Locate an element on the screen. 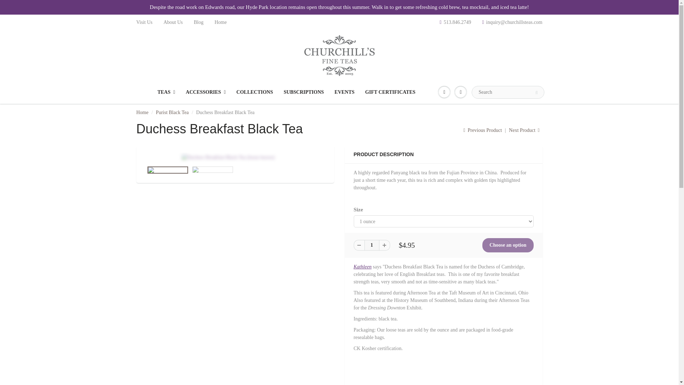  Home is located at coordinates (220, 22).